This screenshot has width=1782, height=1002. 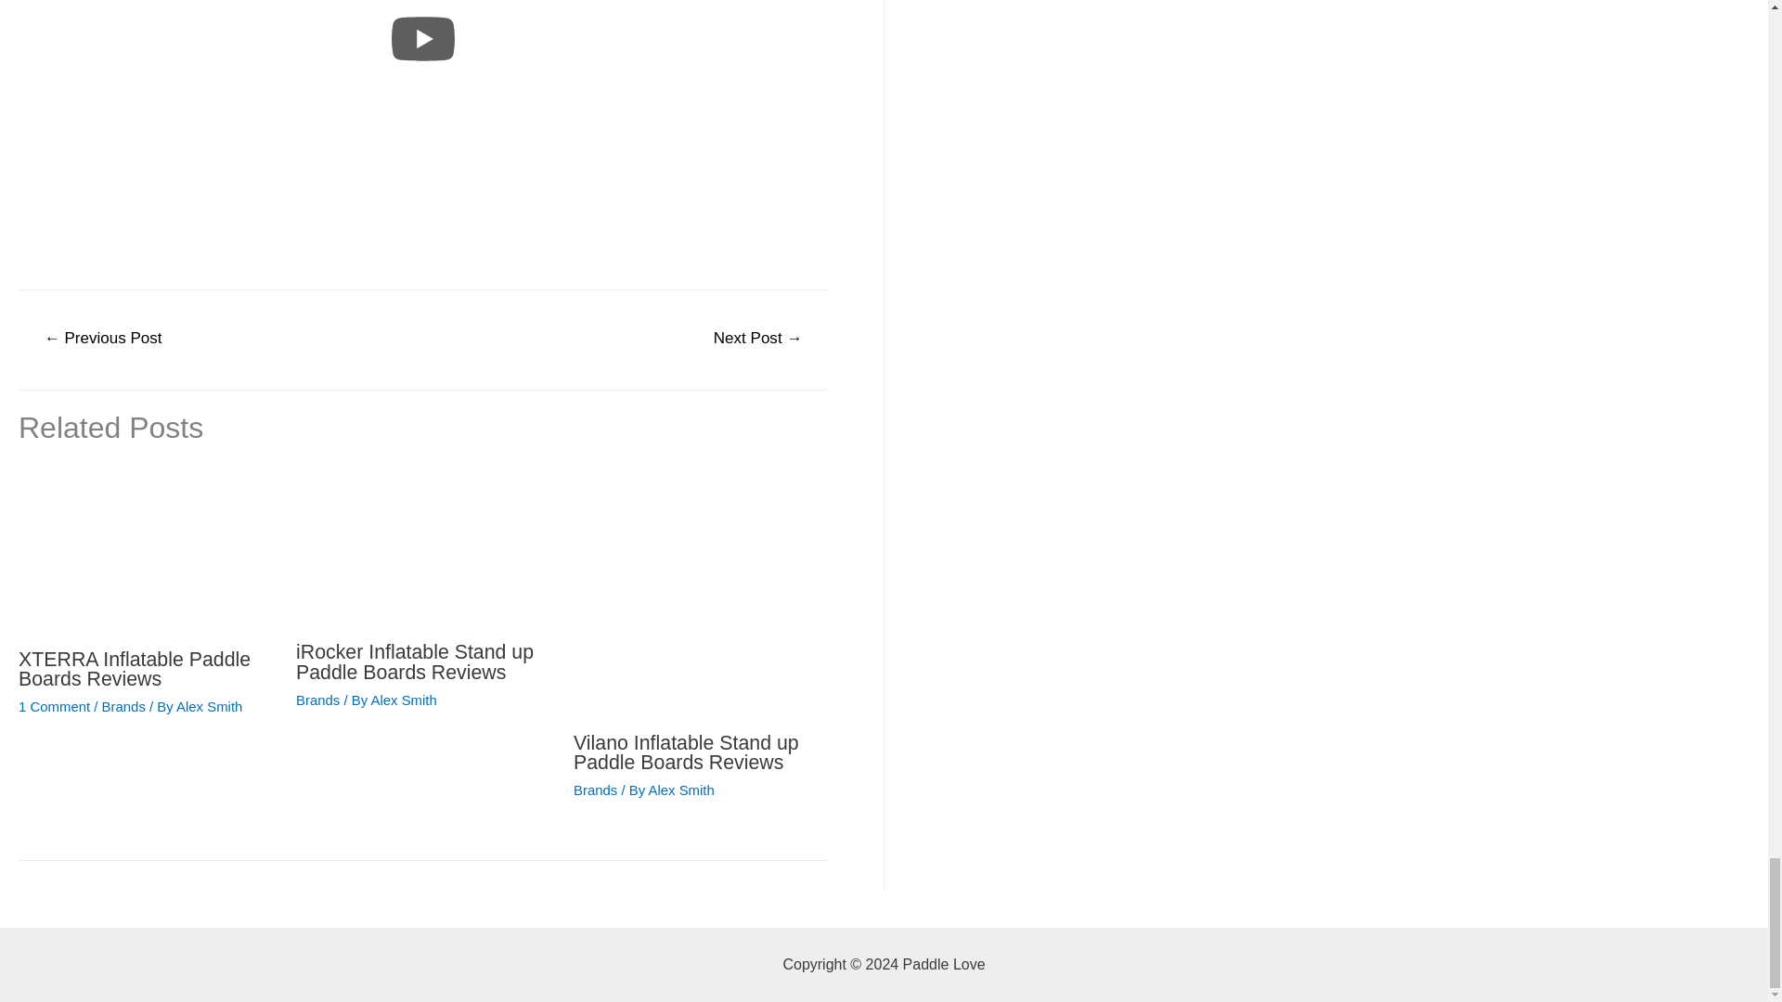 I want to click on View all posts by Alex Smith, so click(x=210, y=706).